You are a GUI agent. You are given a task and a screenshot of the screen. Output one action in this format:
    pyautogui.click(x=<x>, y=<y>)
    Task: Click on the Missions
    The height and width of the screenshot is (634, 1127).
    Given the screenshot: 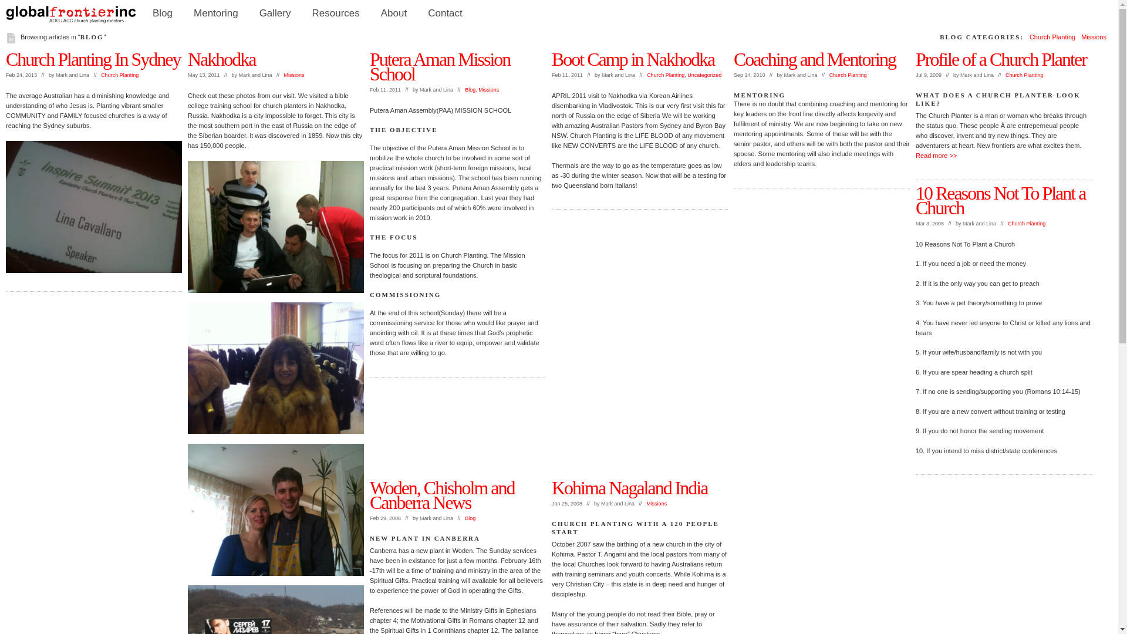 What is the action you would take?
    pyautogui.click(x=488, y=90)
    